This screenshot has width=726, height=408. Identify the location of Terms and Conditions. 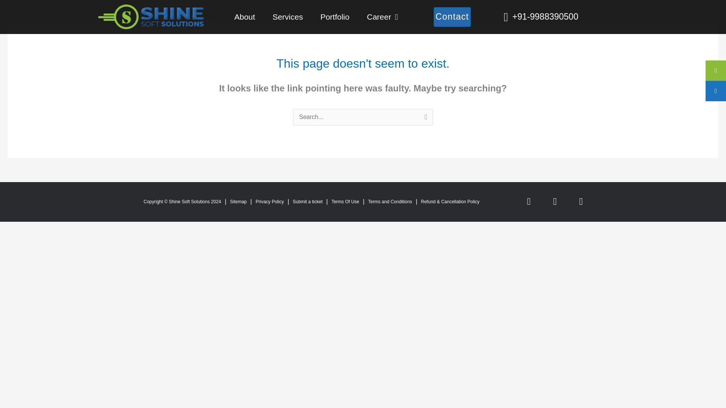
(390, 202).